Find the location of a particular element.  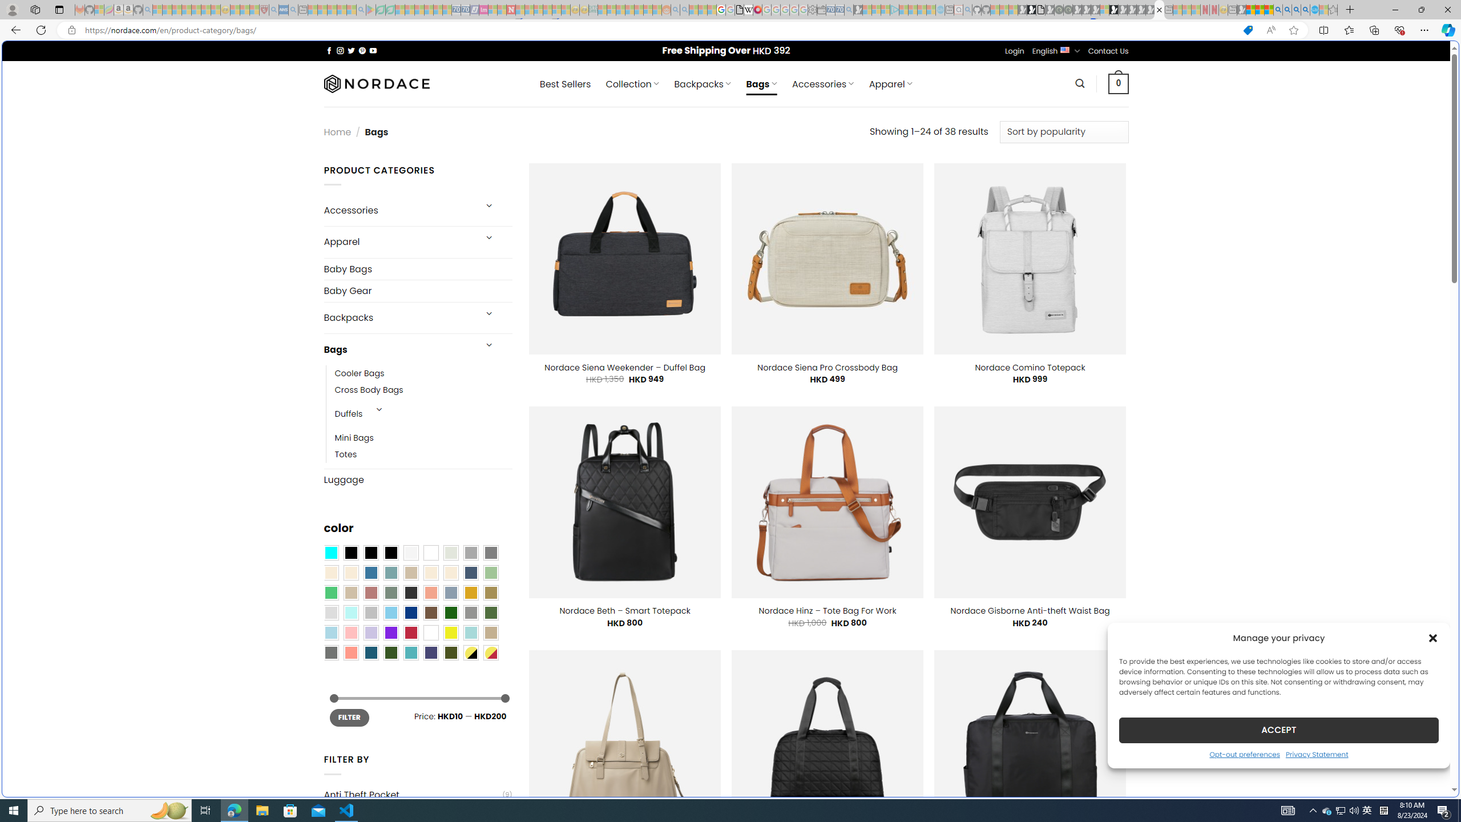

Light Blue is located at coordinates (330, 632).